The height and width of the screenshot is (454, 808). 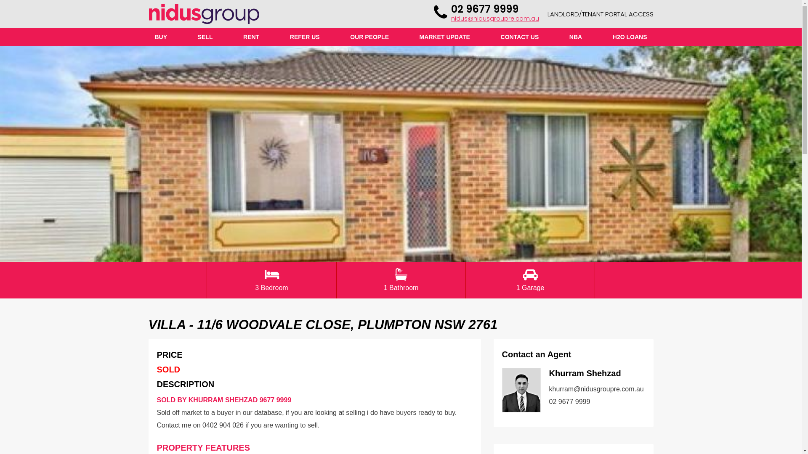 I want to click on nidus@nidusgroupre.com.au, so click(x=495, y=18).